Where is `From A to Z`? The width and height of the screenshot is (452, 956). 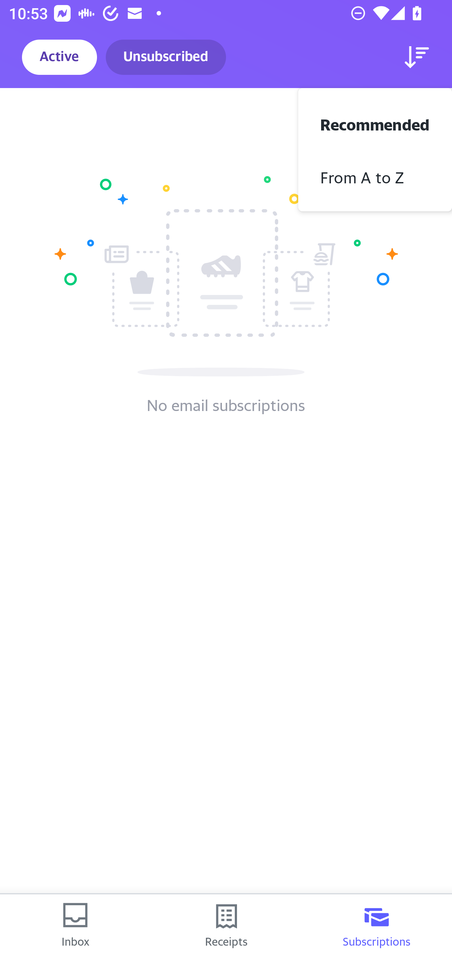 From A to Z is located at coordinates (375, 176).